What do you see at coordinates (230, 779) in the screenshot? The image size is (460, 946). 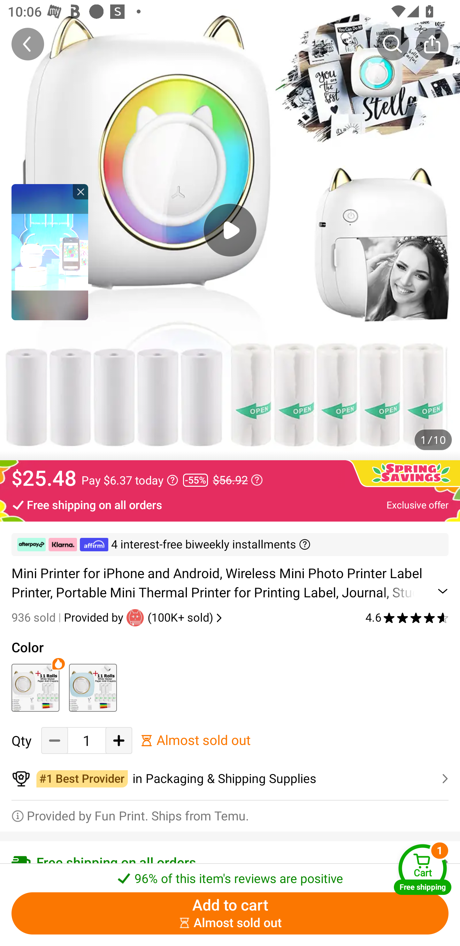 I see `￼￼in Packaging & Shipping Supplies` at bounding box center [230, 779].